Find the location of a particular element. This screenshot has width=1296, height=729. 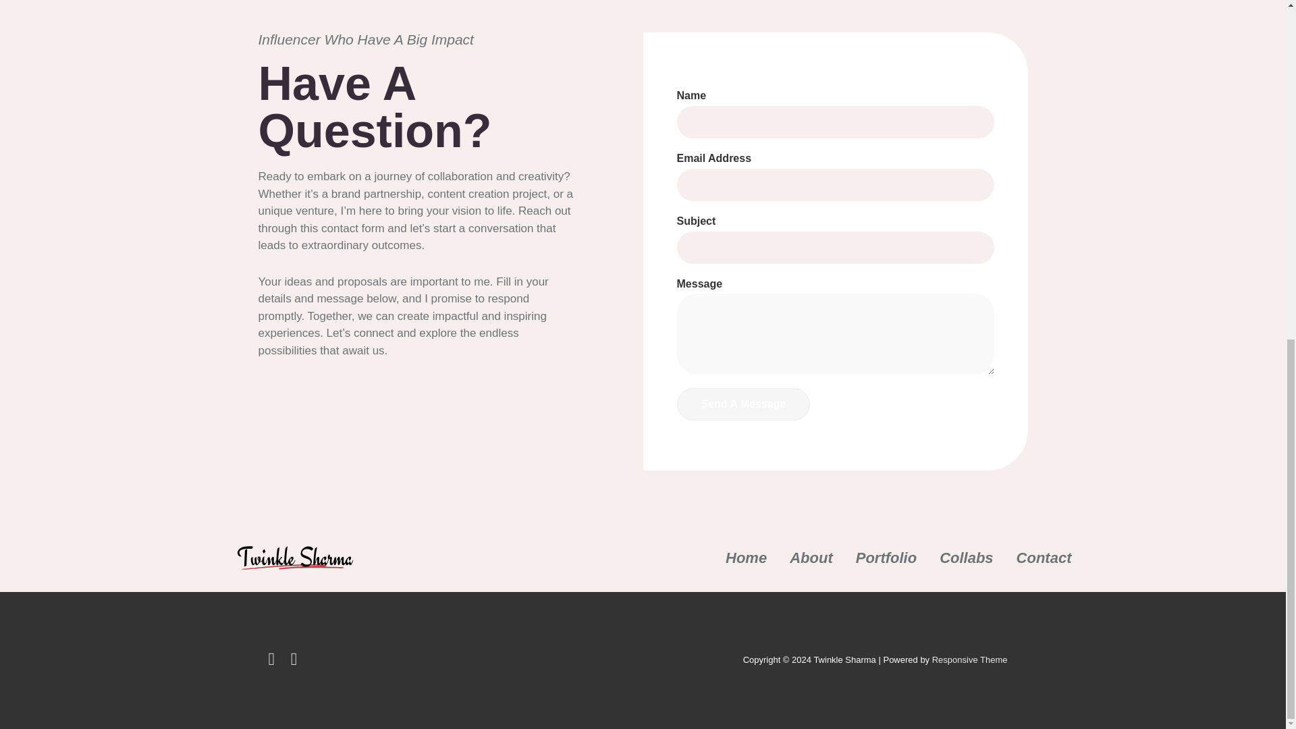

instagram is located at coordinates (296, 661).